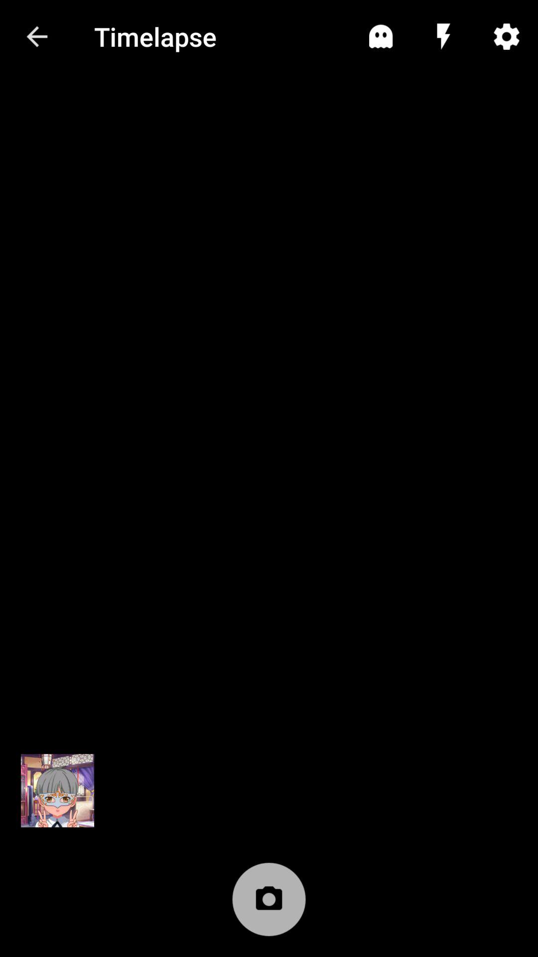  I want to click on select icon at the bottom, so click(269, 905).